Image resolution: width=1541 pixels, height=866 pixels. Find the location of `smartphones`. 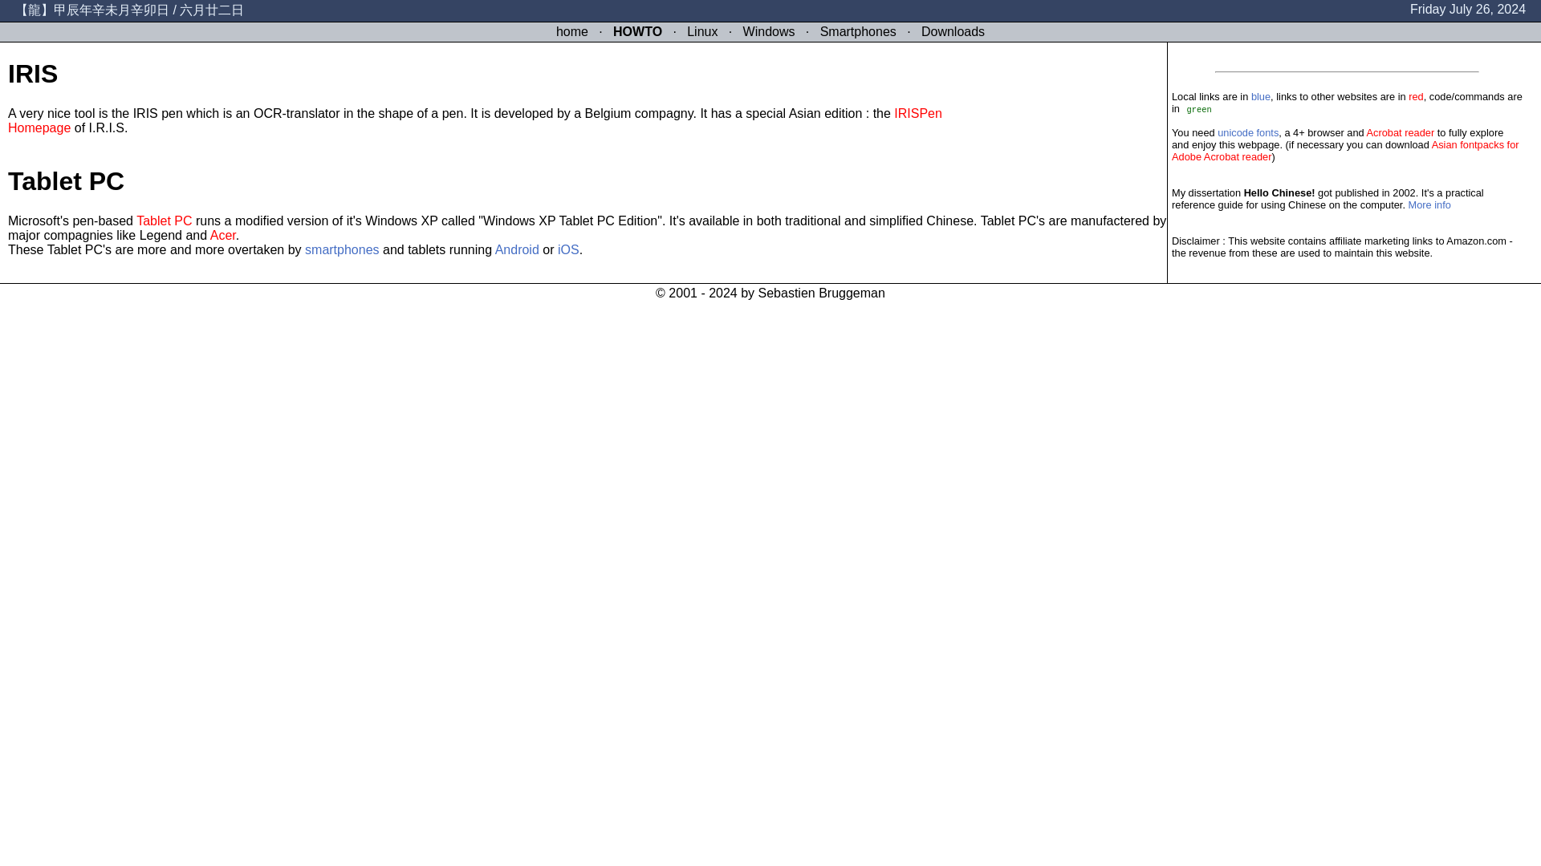

smartphones is located at coordinates (342, 249).